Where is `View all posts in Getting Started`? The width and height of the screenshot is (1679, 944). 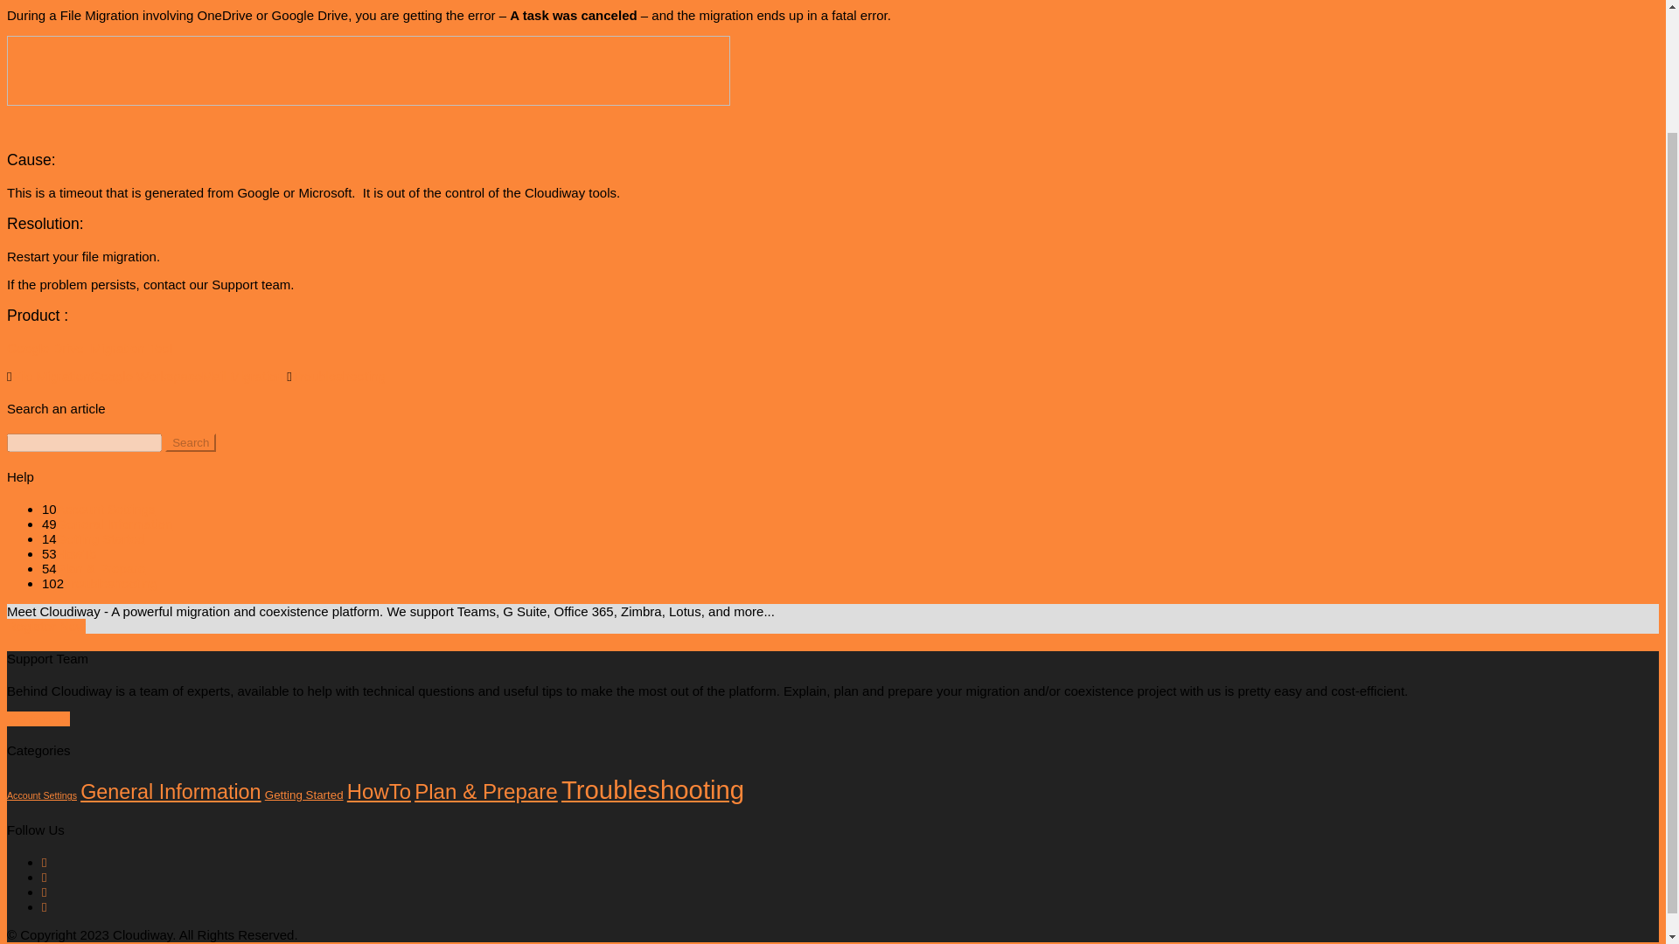
View all posts in Getting Started is located at coordinates (101, 538).